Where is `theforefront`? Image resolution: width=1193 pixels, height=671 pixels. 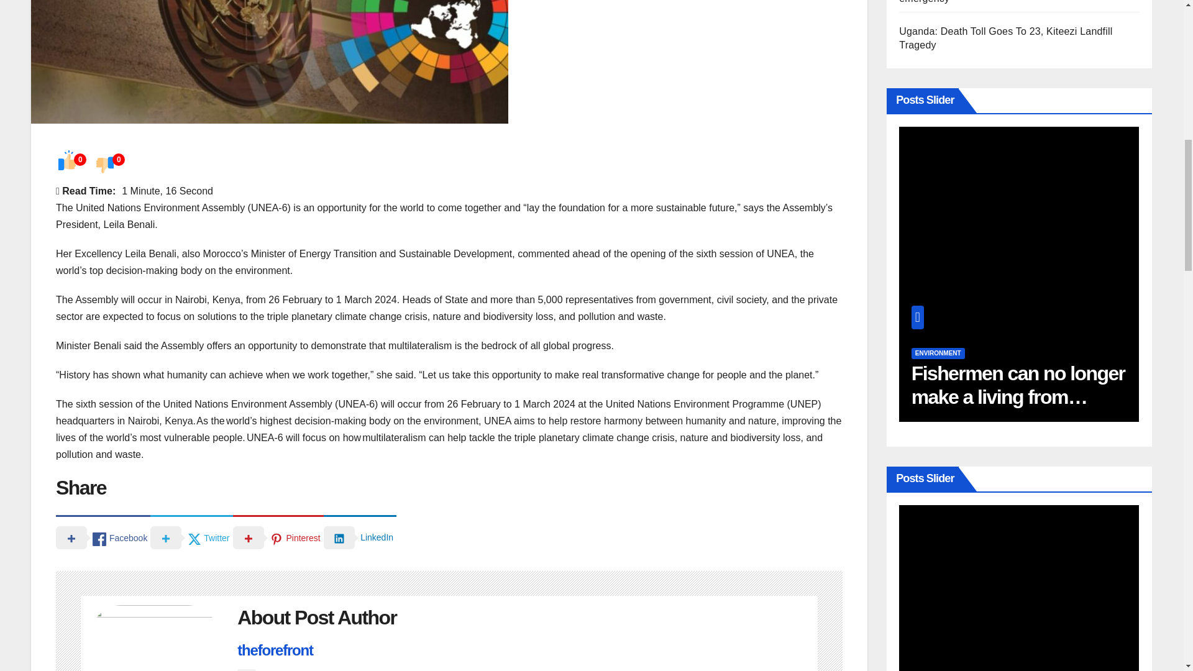
theforefront is located at coordinates (275, 650).